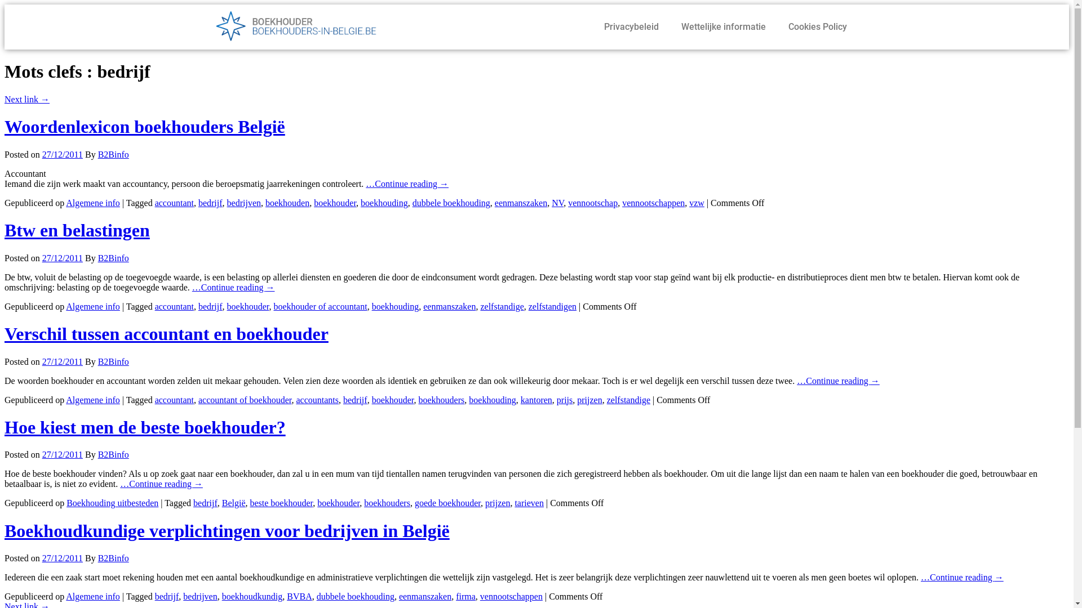 The height and width of the screenshot is (608, 1082). What do you see at coordinates (512, 597) in the screenshot?
I see `vennootschappen` at bounding box center [512, 597].